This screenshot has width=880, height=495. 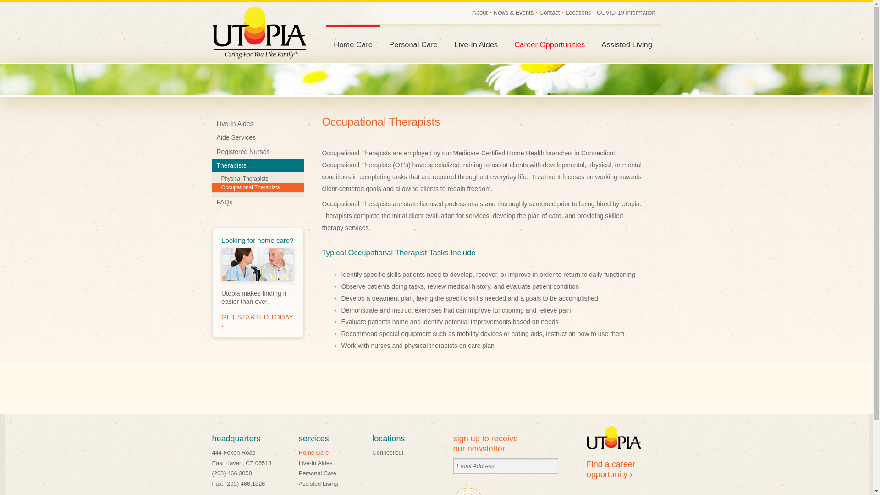 What do you see at coordinates (476, 44) in the screenshot?
I see `Live-In Aides` at bounding box center [476, 44].